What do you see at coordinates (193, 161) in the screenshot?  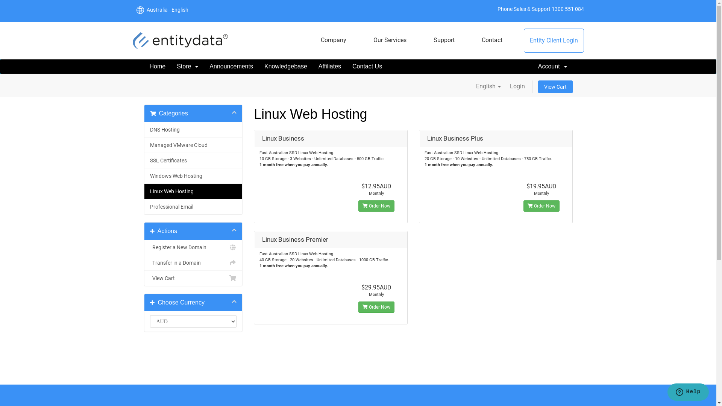 I see `SSL Certificates` at bounding box center [193, 161].